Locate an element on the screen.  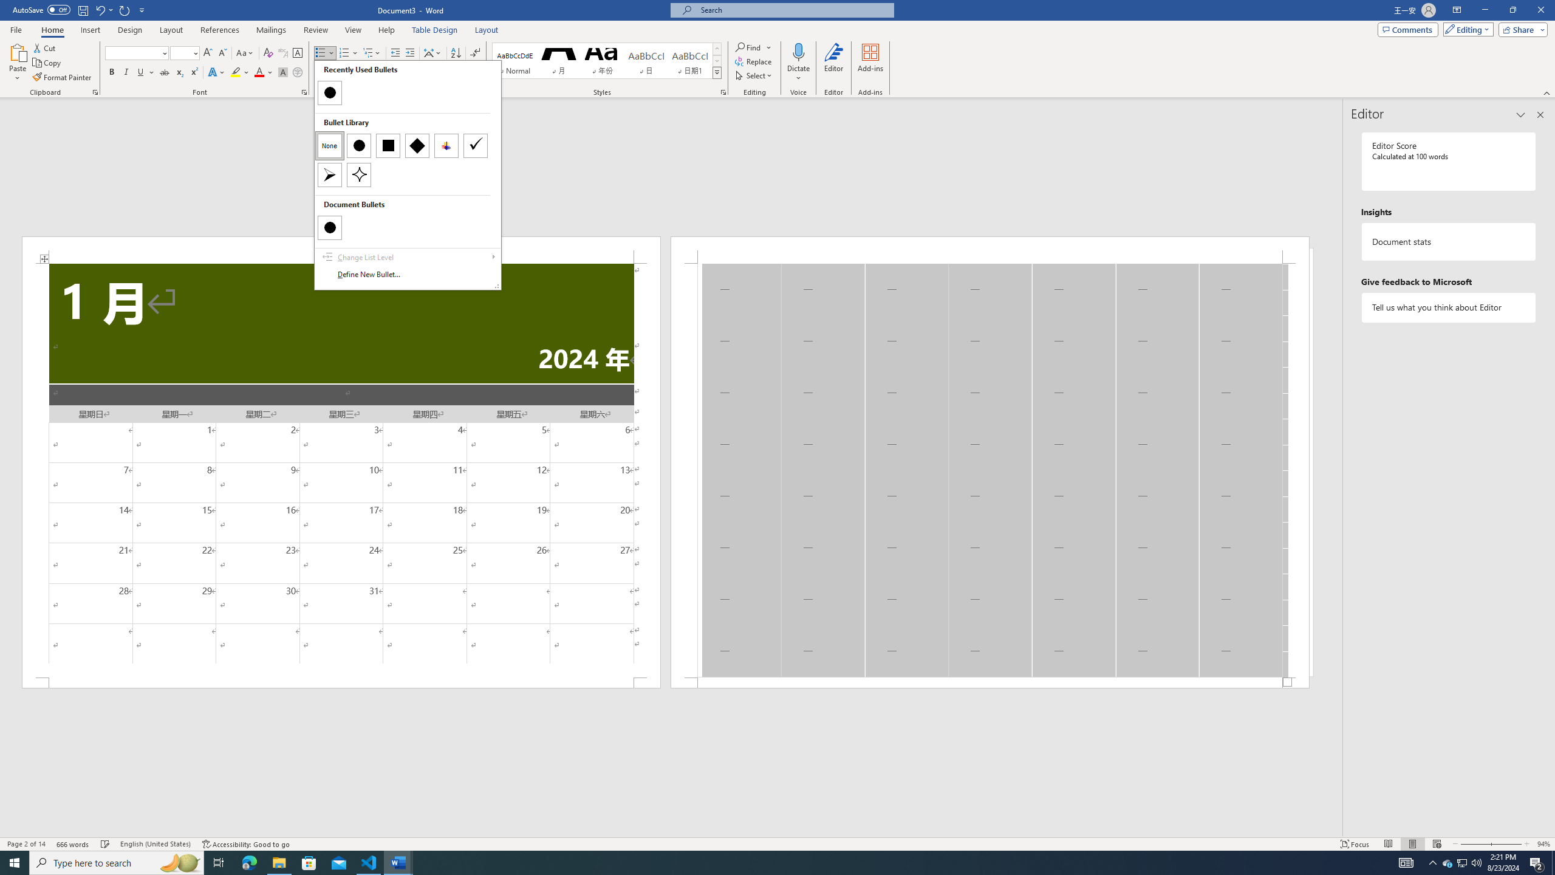
Word Count 666 words is located at coordinates (74, 844).